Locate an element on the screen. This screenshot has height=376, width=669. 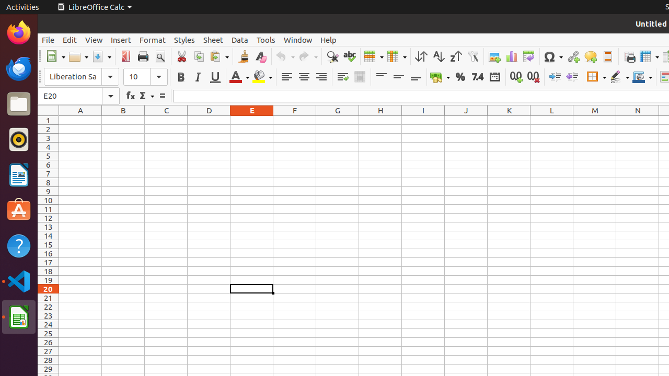
Sort Ascending is located at coordinates (438, 56).